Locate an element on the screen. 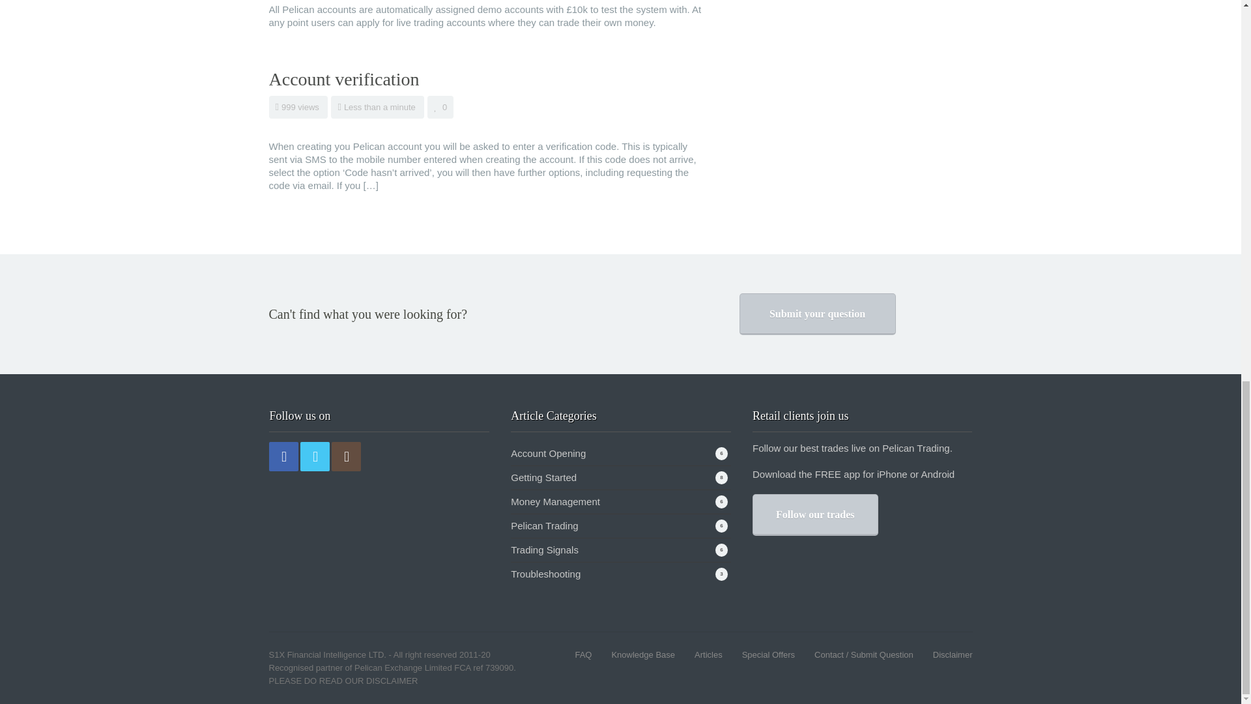  Account verification is located at coordinates (344, 79).